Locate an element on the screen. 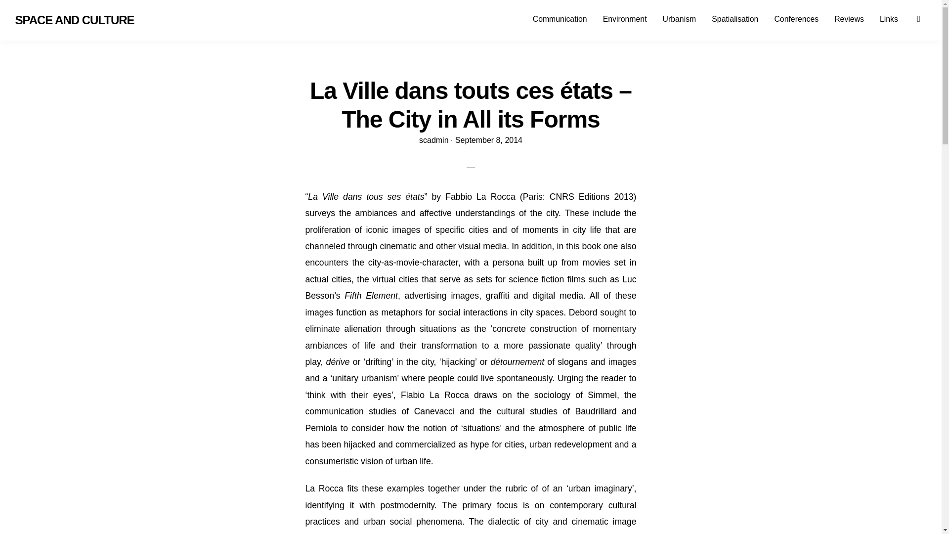  SPACE AND CULTURE is located at coordinates (74, 21).